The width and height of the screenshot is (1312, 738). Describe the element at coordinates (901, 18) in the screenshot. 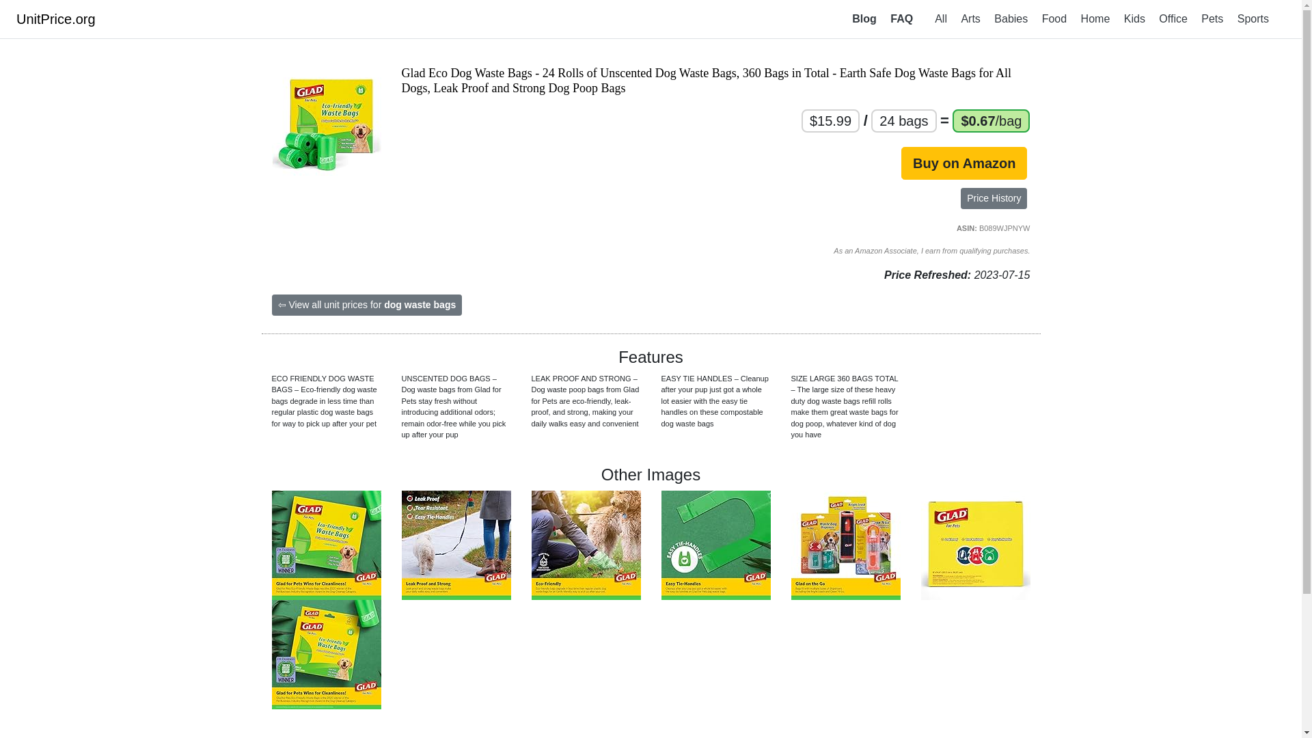

I see `FAQ` at that location.